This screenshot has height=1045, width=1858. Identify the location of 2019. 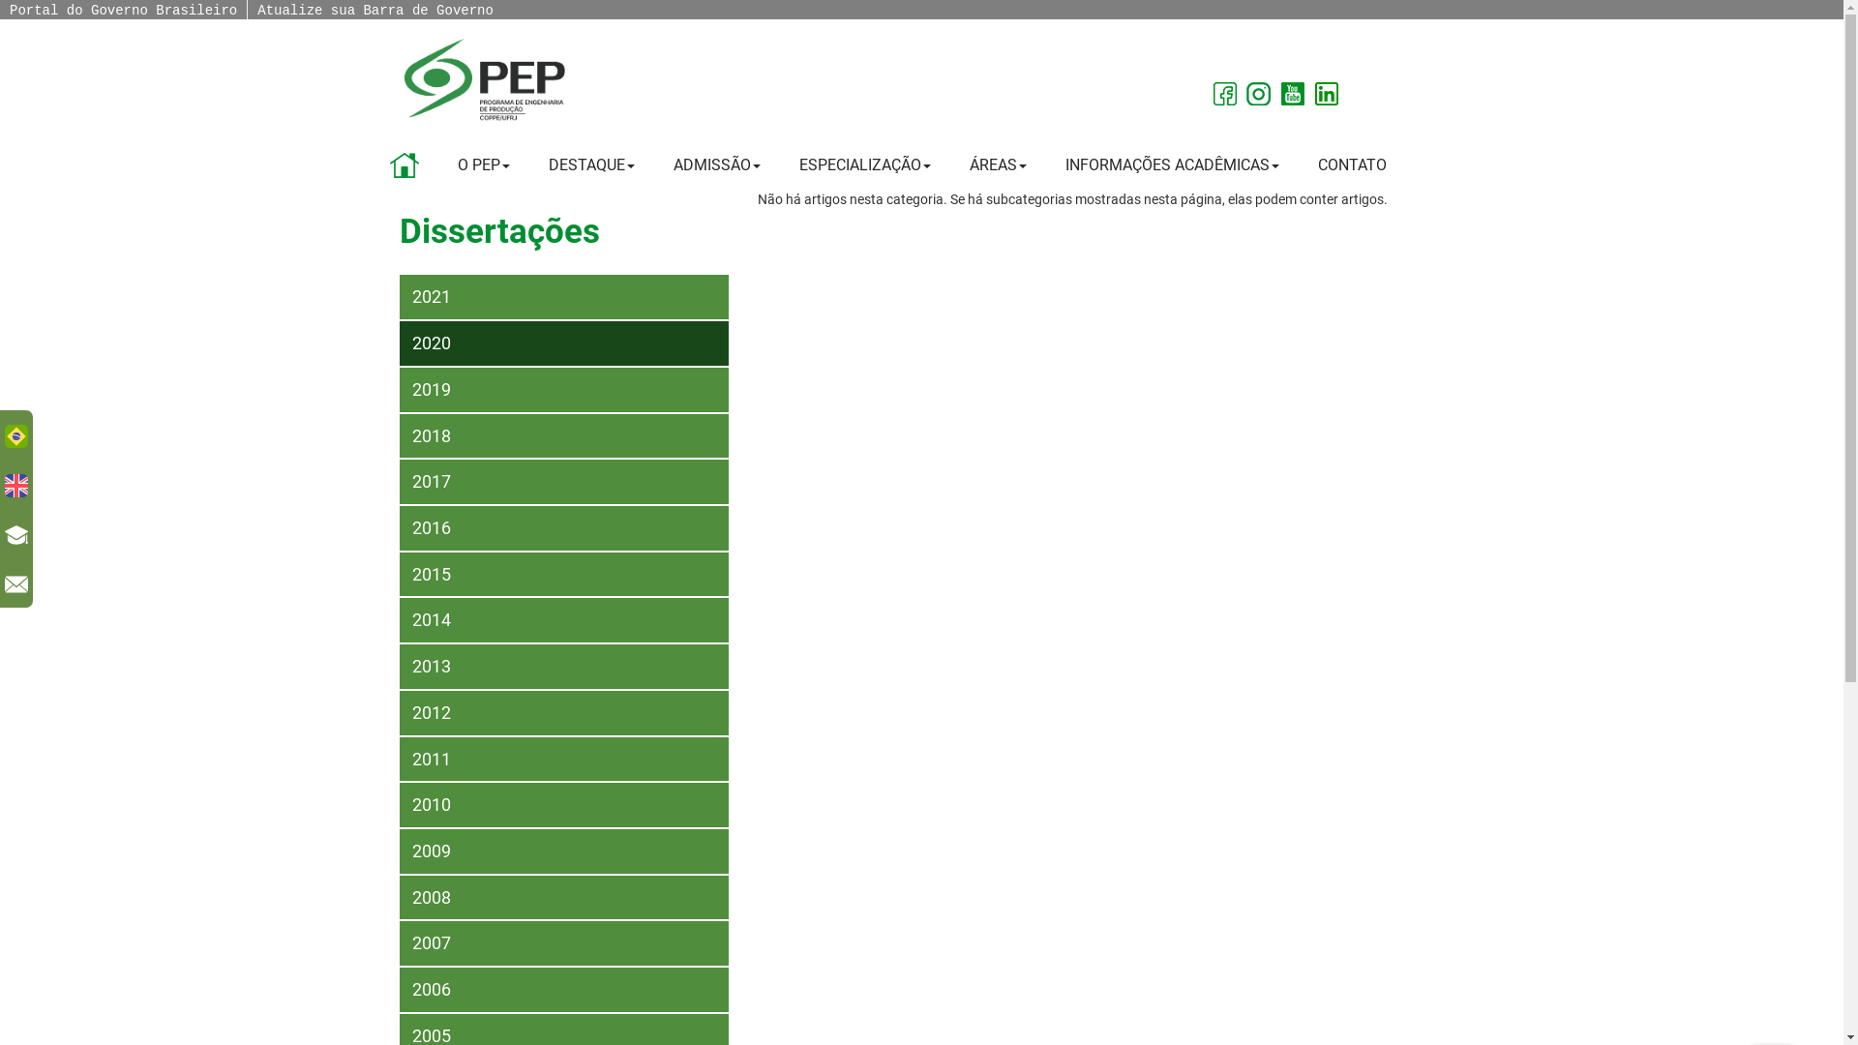
(563, 391).